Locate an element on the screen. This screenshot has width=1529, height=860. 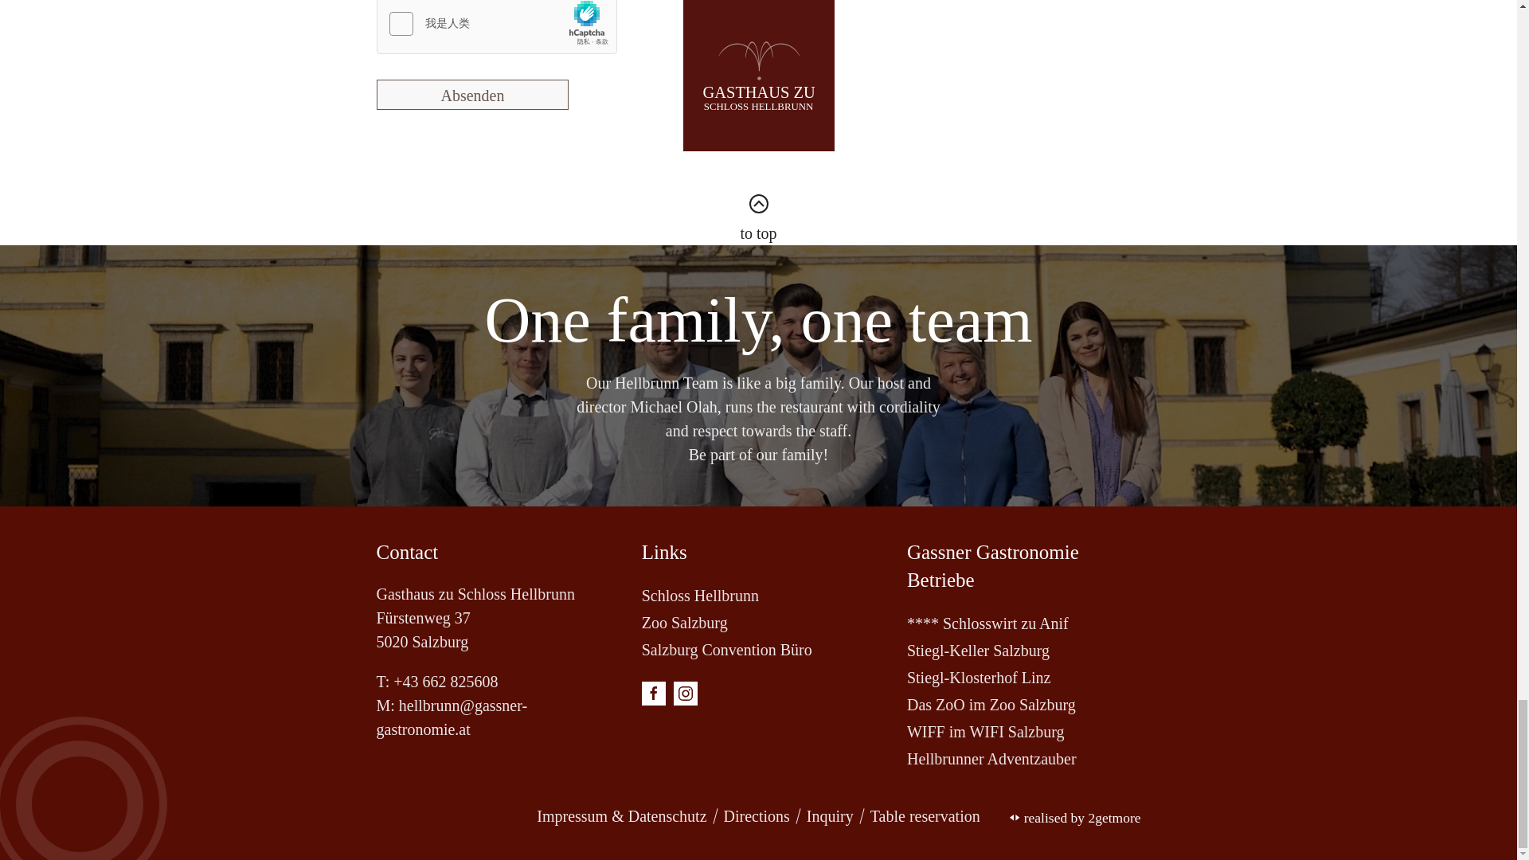
Hellbrunner Adventzauber is located at coordinates (1023, 758).